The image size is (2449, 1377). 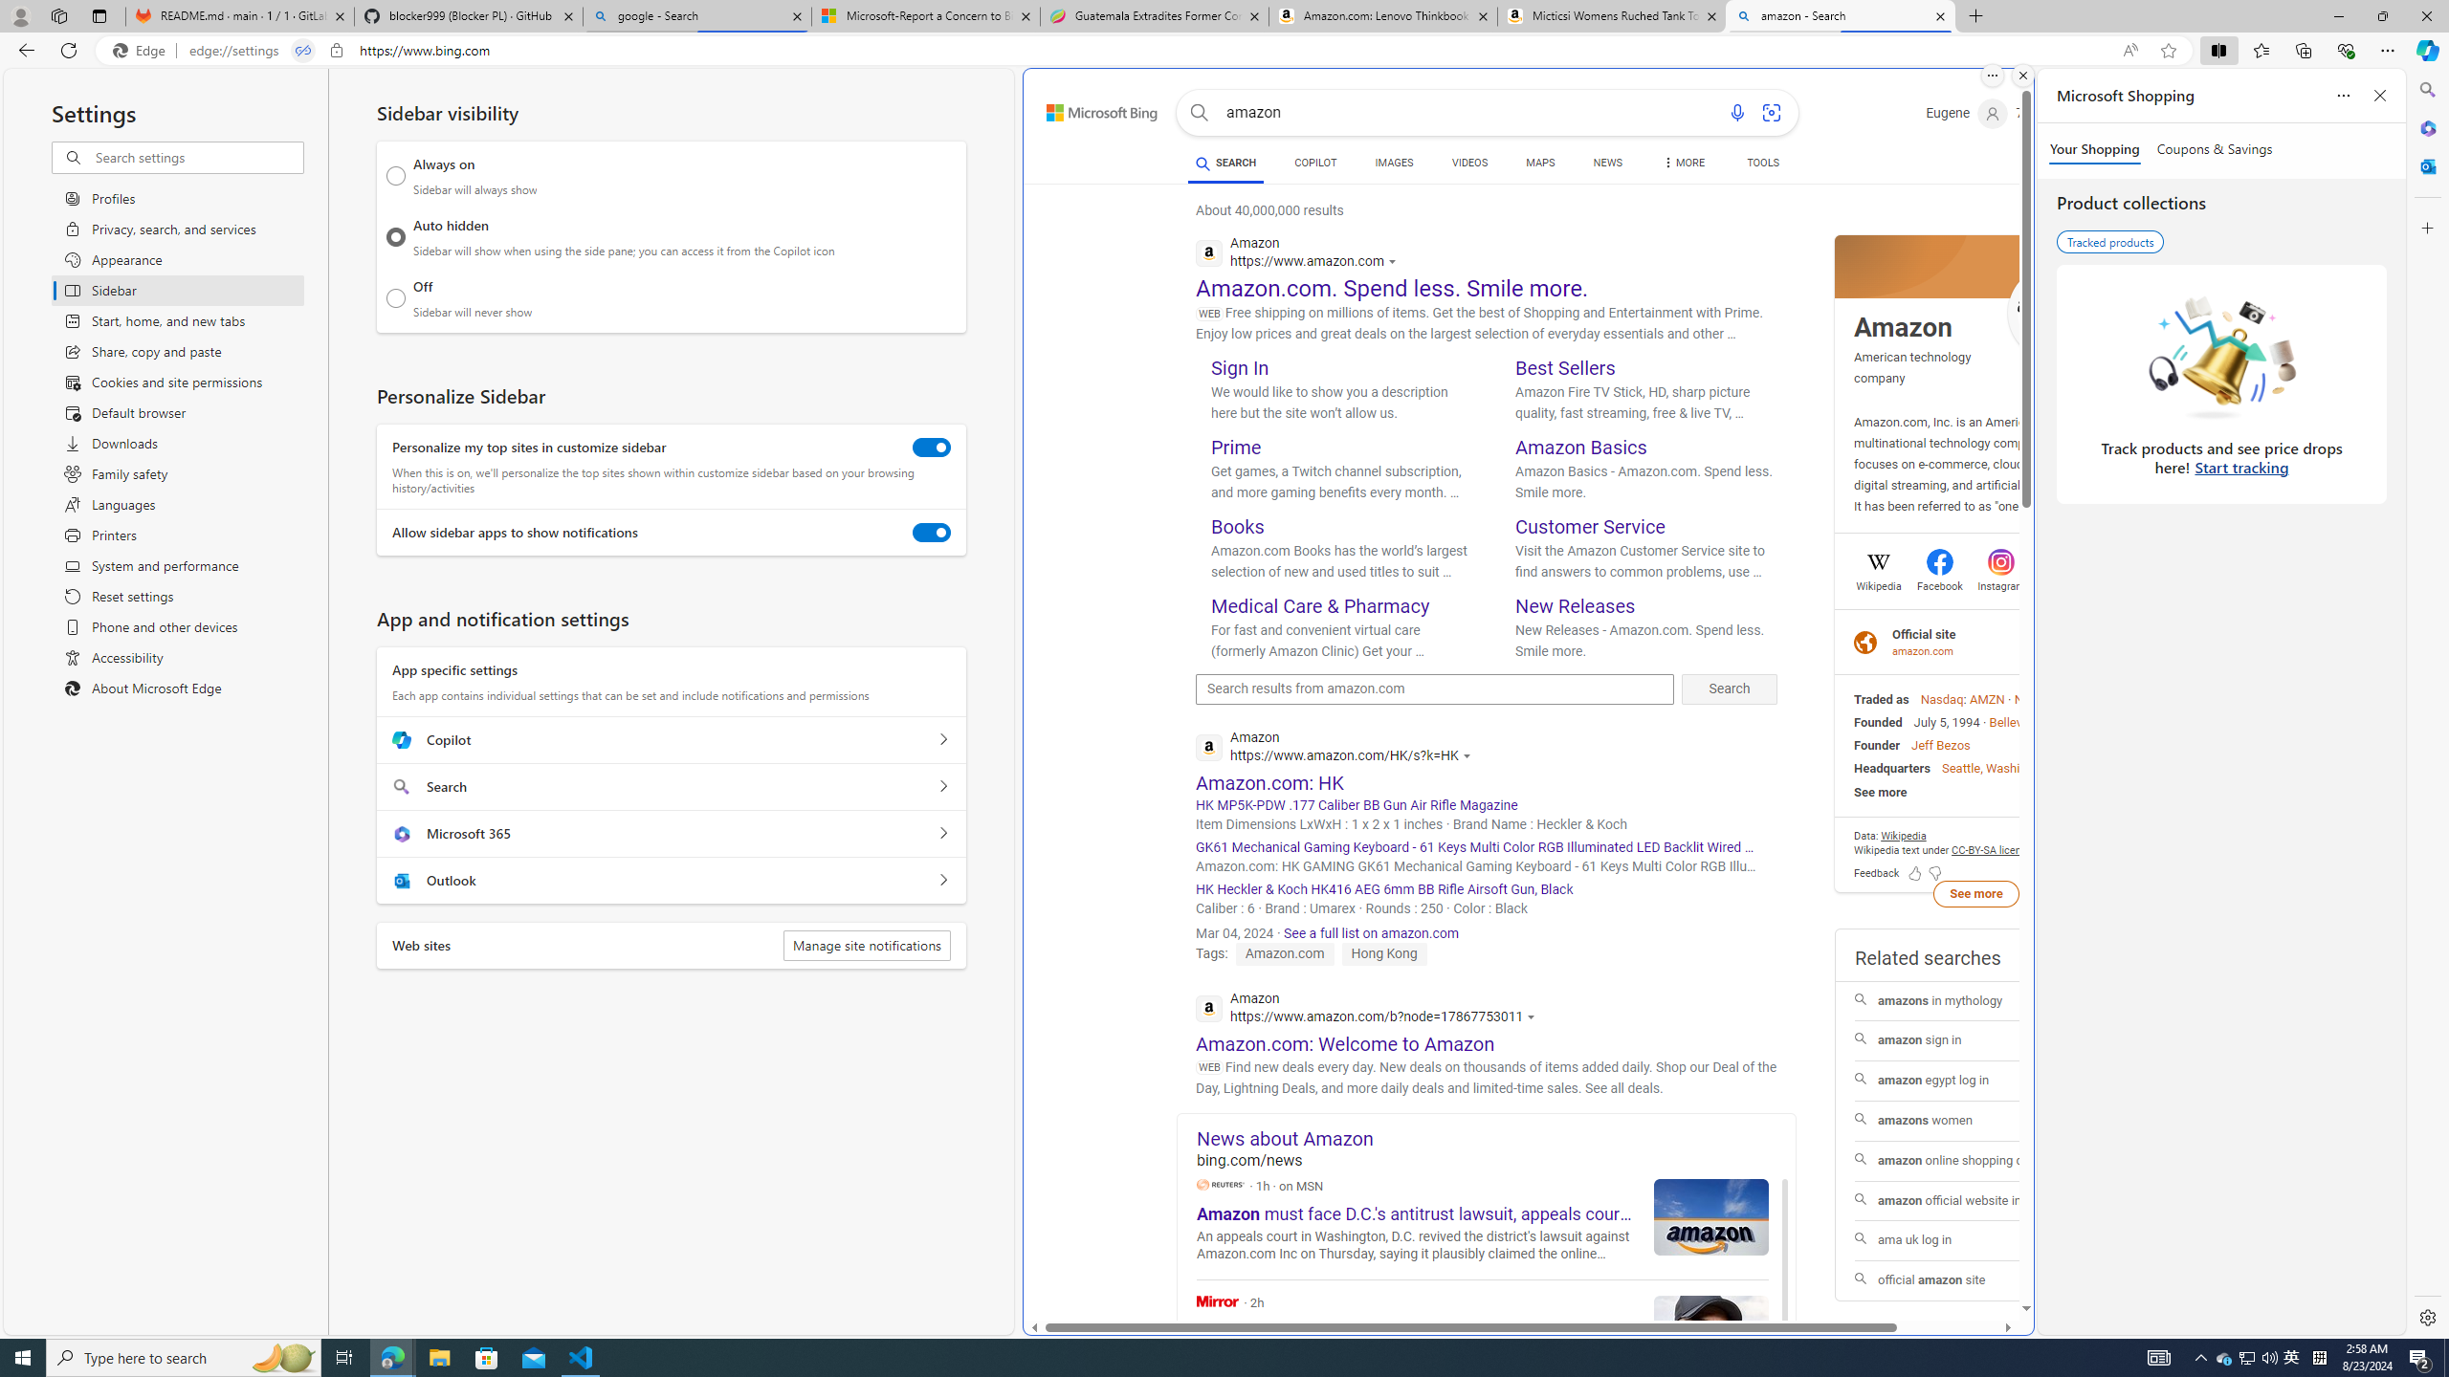 I want to click on Class: spl_logobg, so click(x=1976, y=267).